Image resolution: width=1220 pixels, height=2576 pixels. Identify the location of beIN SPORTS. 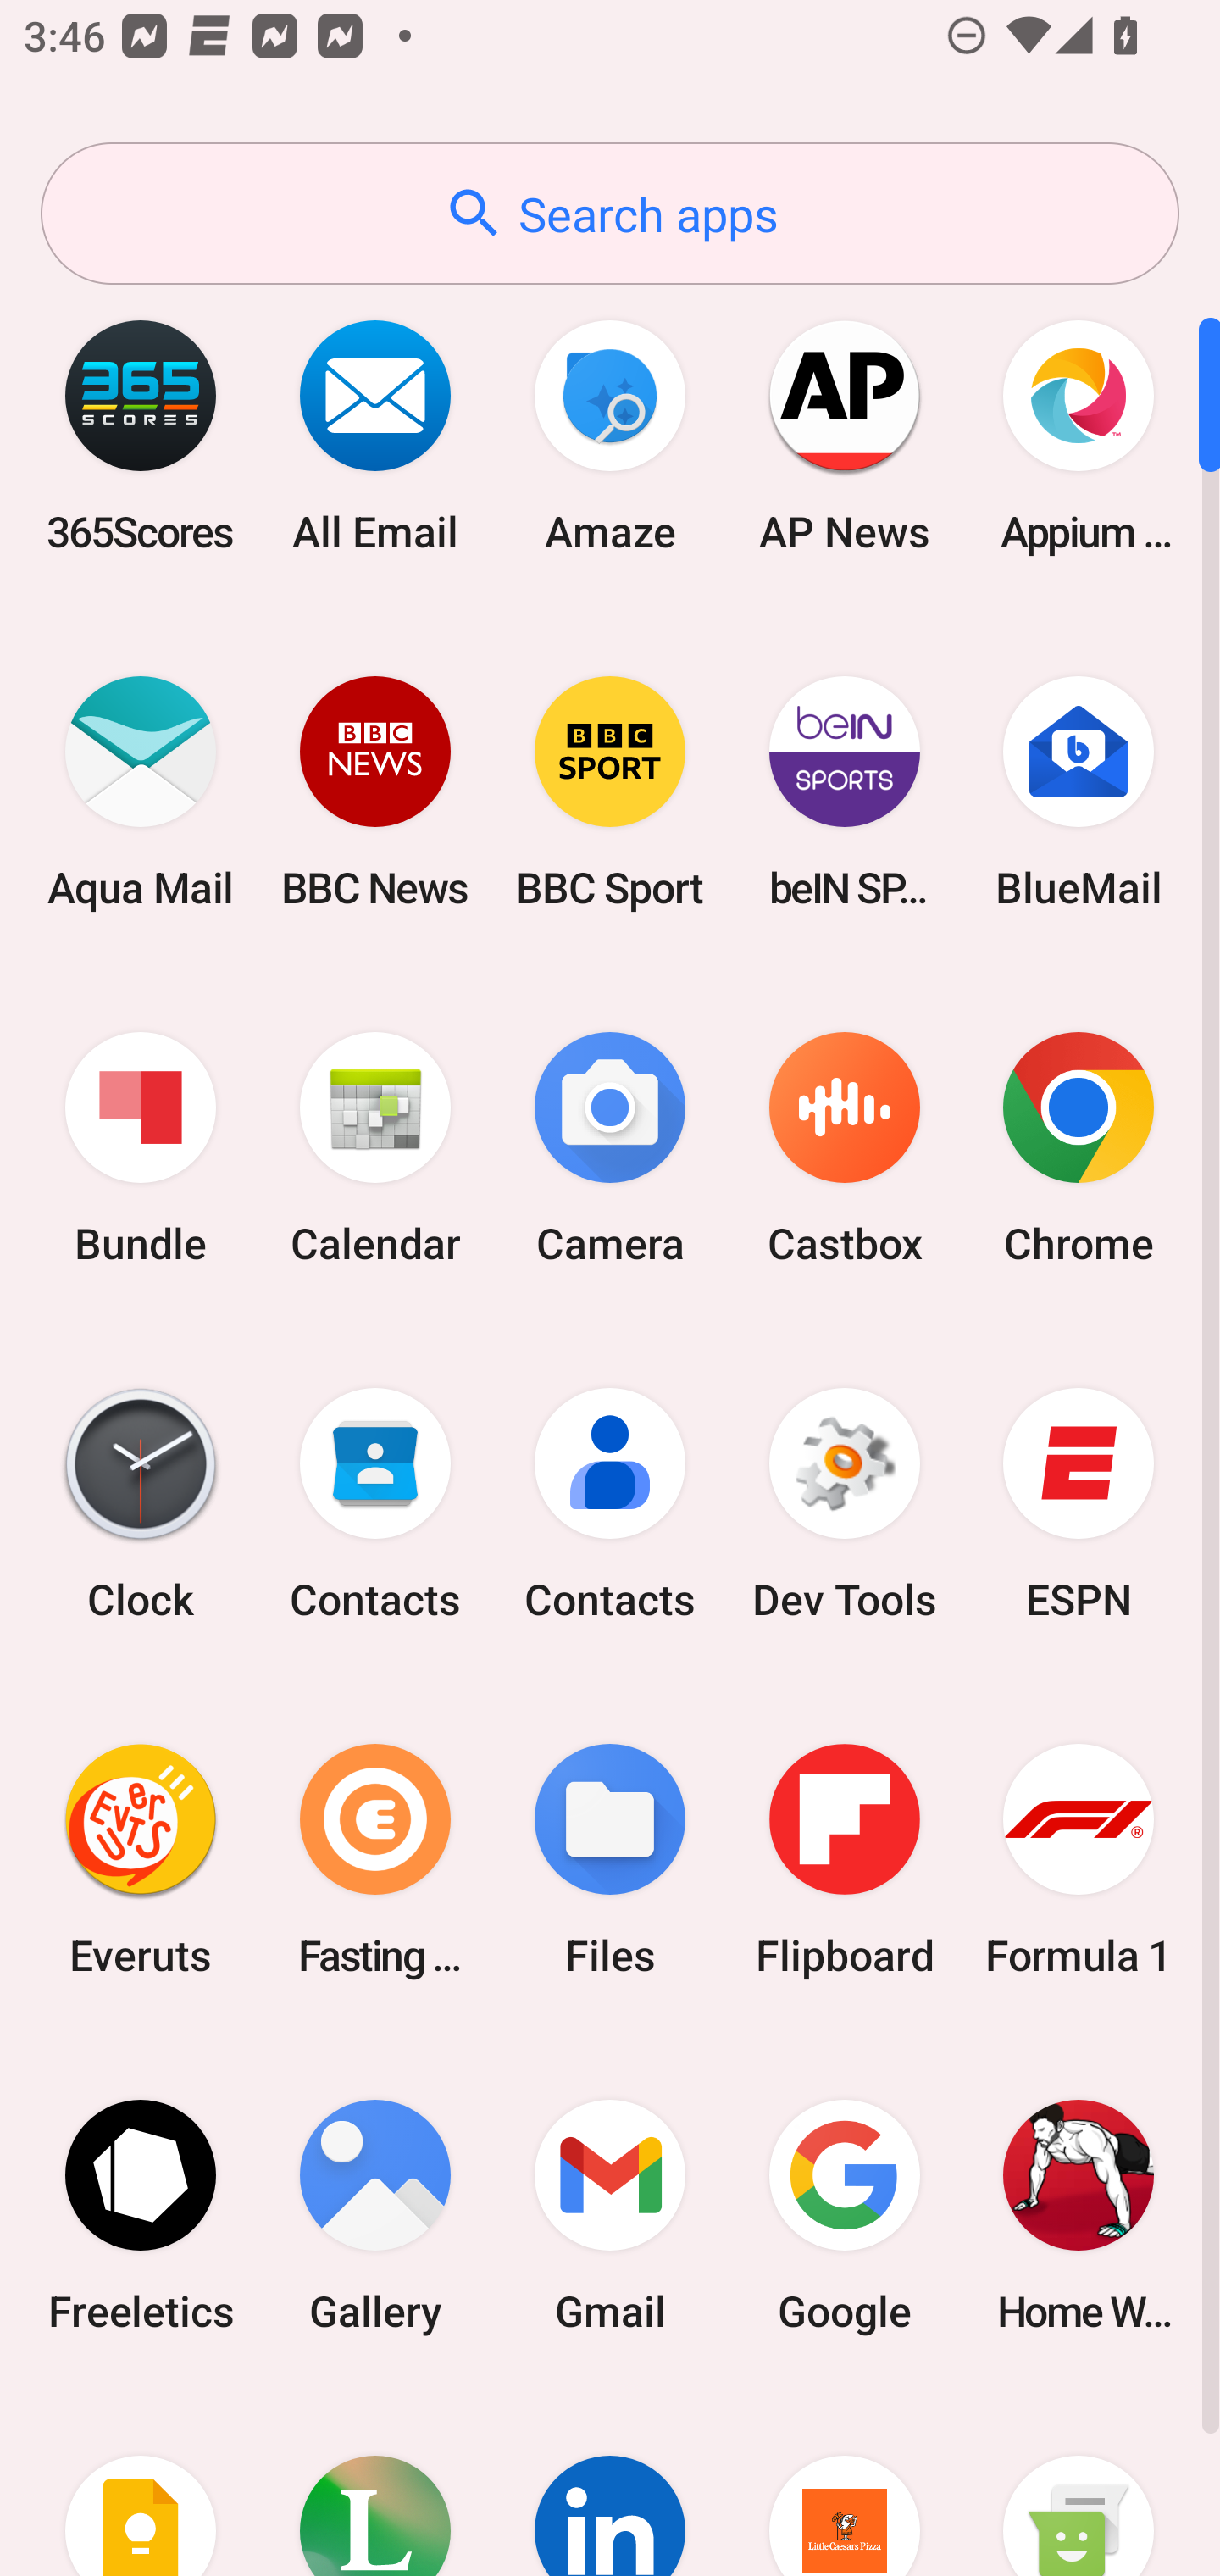
(844, 791).